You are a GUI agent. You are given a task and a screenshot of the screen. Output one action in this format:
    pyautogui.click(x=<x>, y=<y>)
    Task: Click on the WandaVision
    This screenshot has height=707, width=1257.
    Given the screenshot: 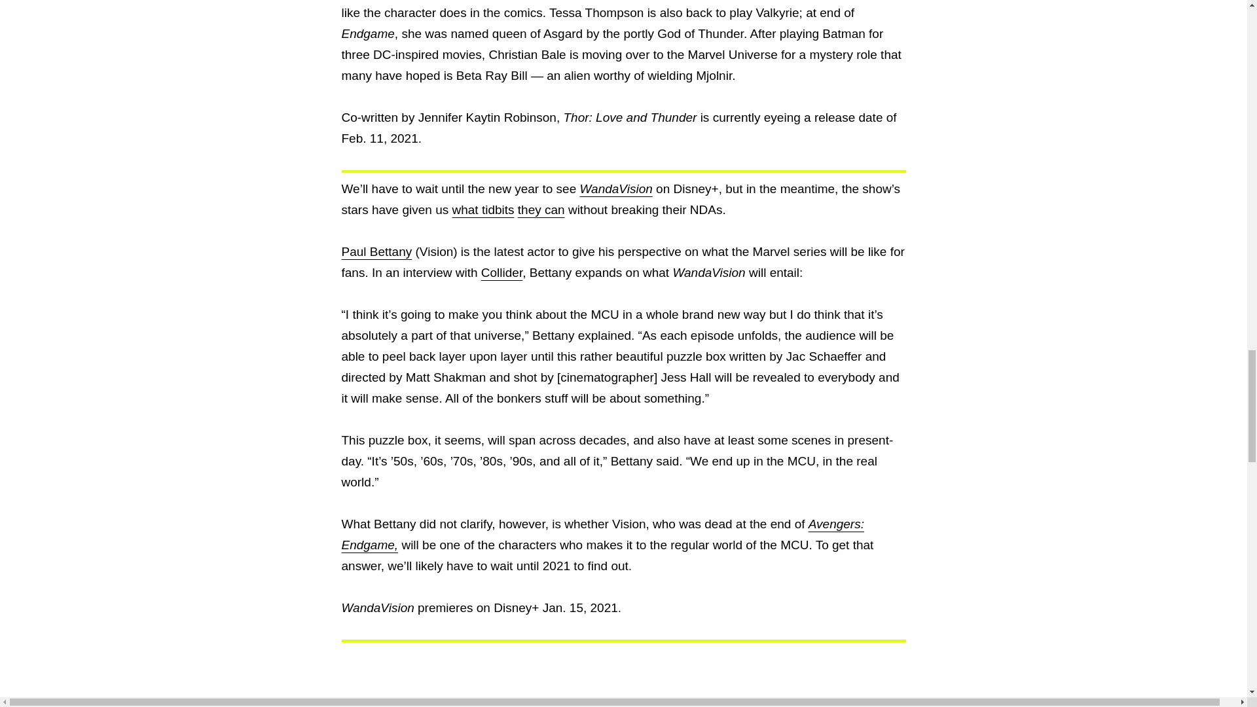 What is the action you would take?
    pyautogui.click(x=615, y=189)
    